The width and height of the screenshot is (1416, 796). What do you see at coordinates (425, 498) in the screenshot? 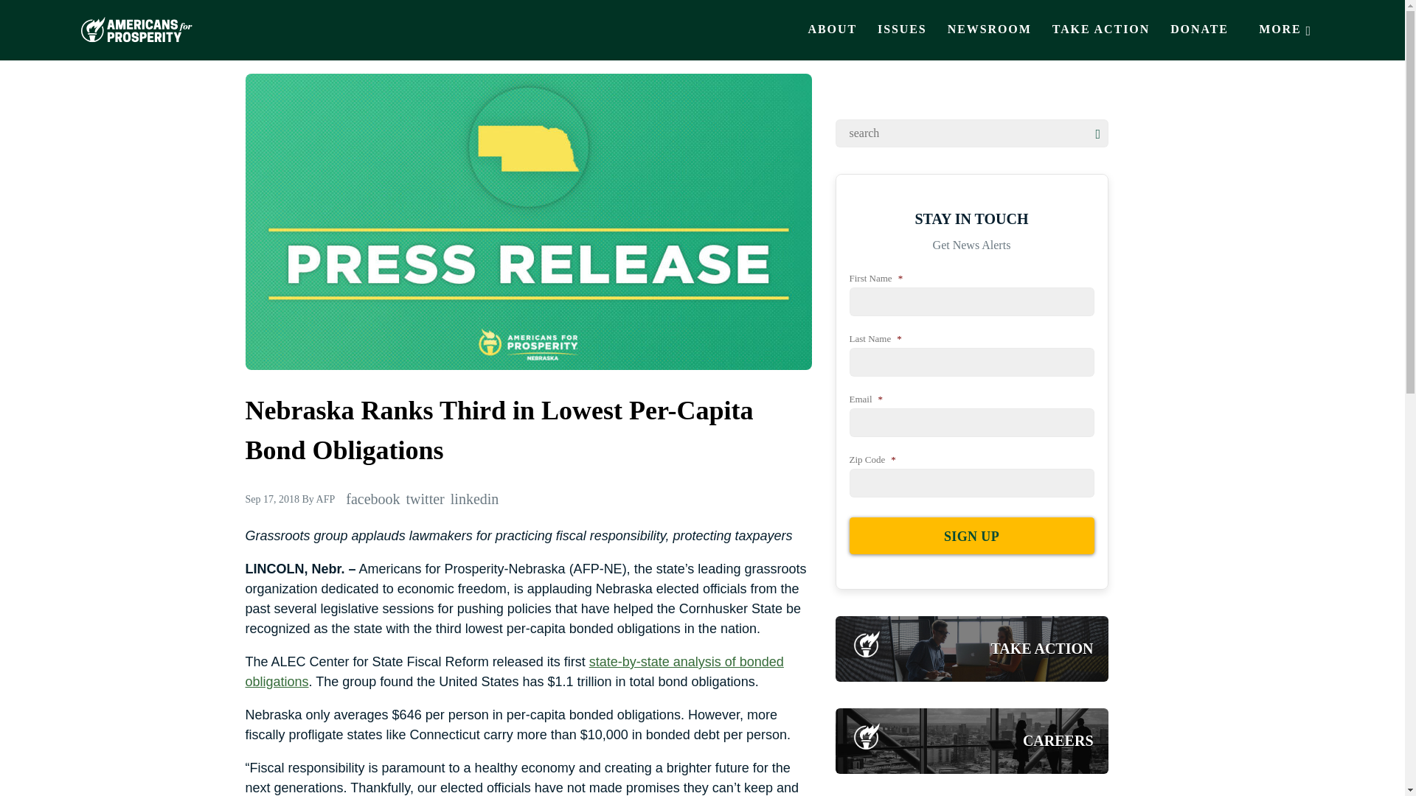
I see `Share on Twitter` at bounding box center [425, 498].